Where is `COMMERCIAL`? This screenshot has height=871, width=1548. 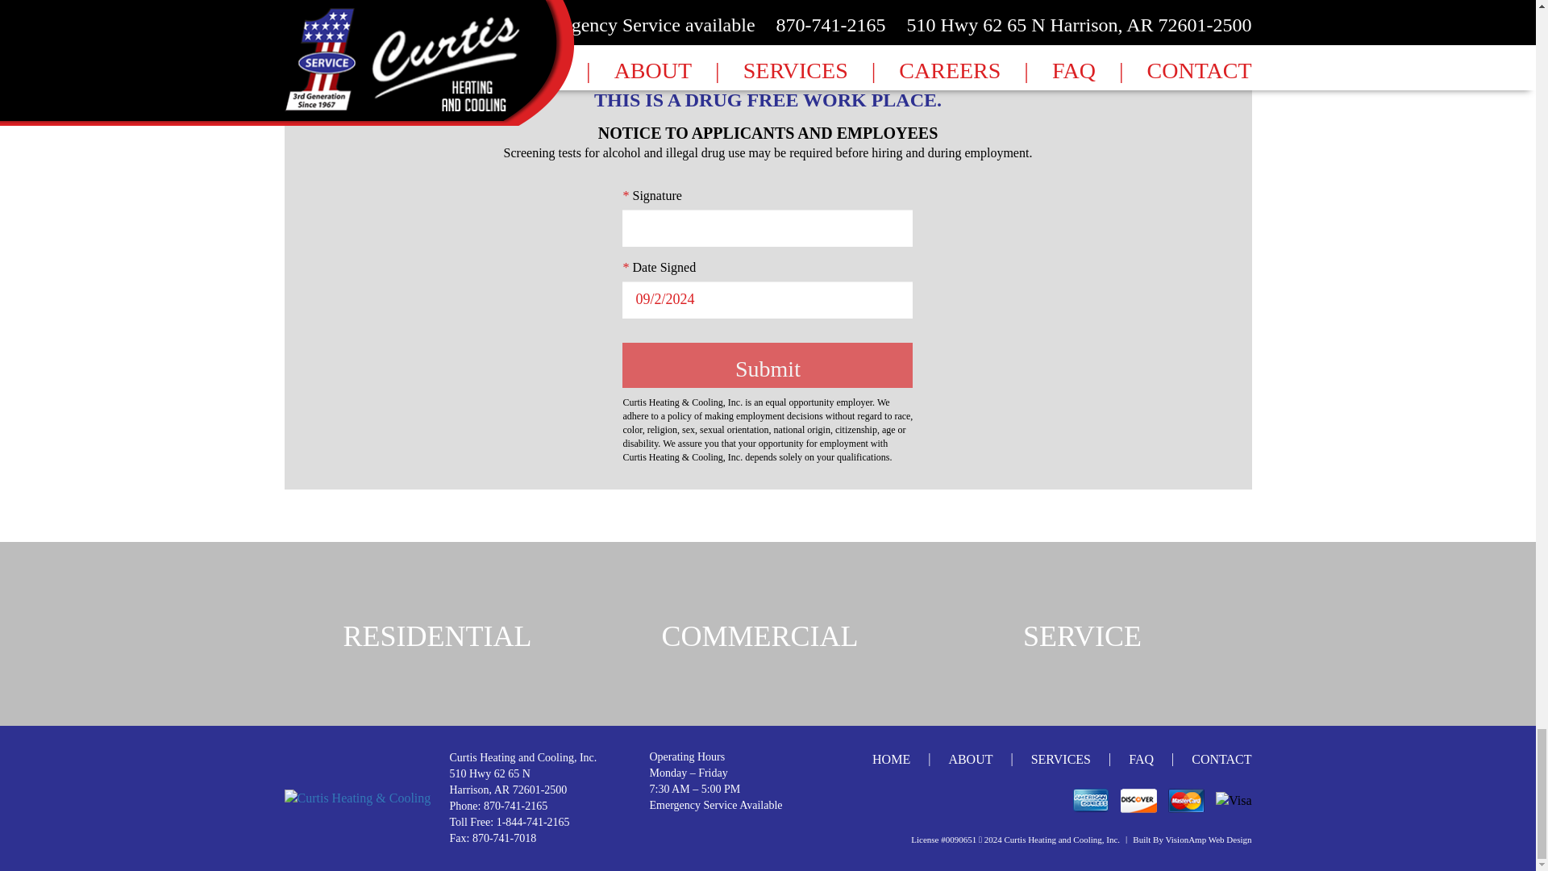
COMMERCIAL is located at coordinates (767, 634).